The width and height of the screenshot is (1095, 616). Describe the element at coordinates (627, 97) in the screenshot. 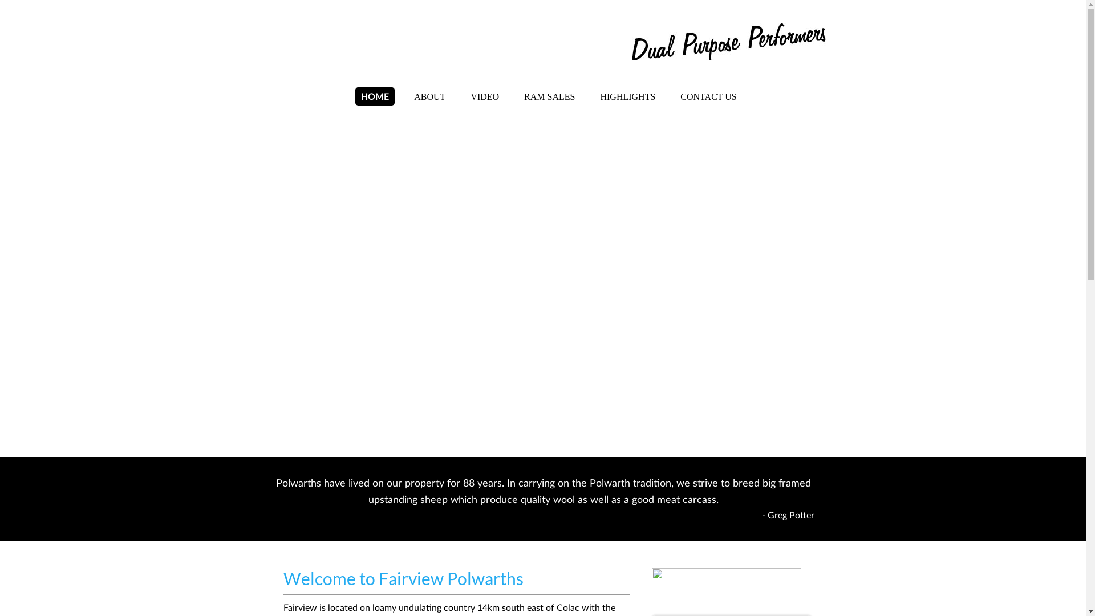

I see `HIGHLIGHTS` at that location.